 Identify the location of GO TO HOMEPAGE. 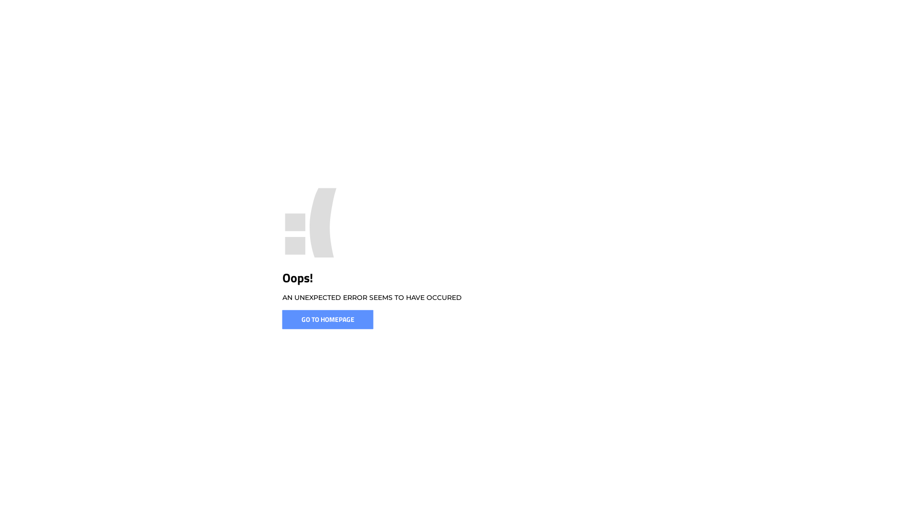
(328, 319).